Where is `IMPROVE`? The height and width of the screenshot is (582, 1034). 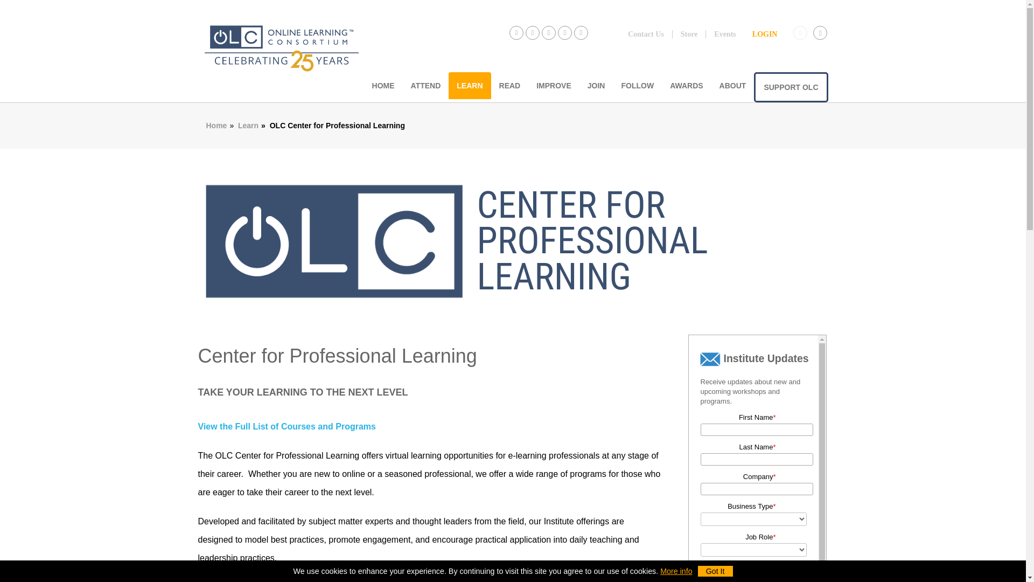
IMPROVE is located at coordinates (554, 85).